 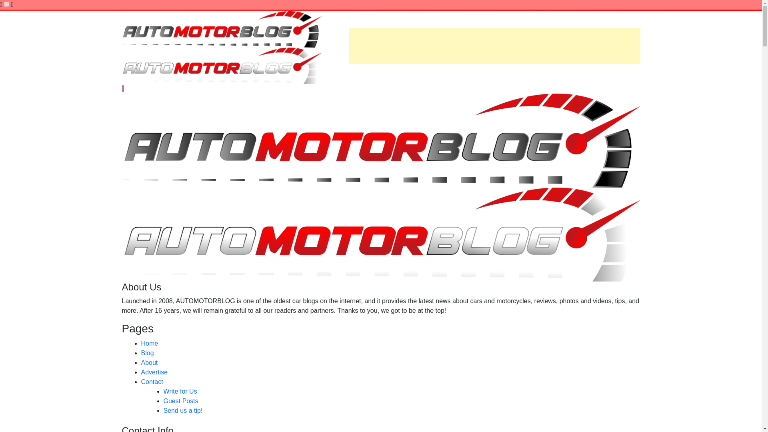 I want to click on Guest Posts, so click(x=180, y=401).